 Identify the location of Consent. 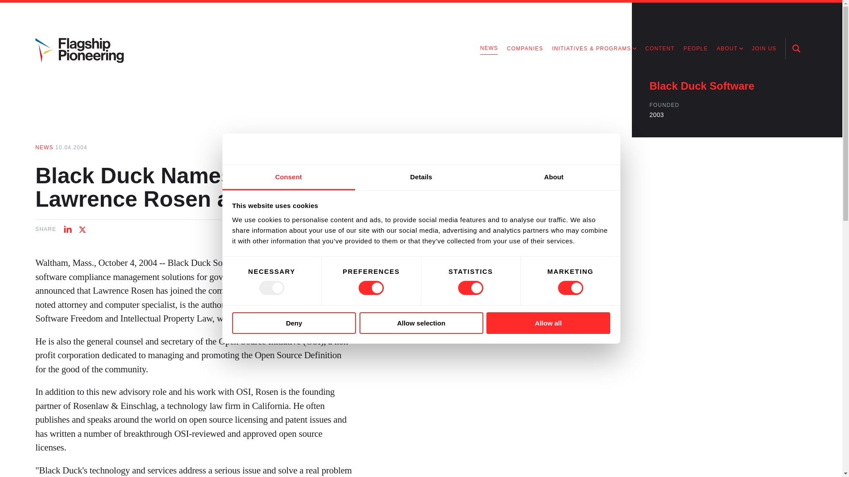
(288, 178).